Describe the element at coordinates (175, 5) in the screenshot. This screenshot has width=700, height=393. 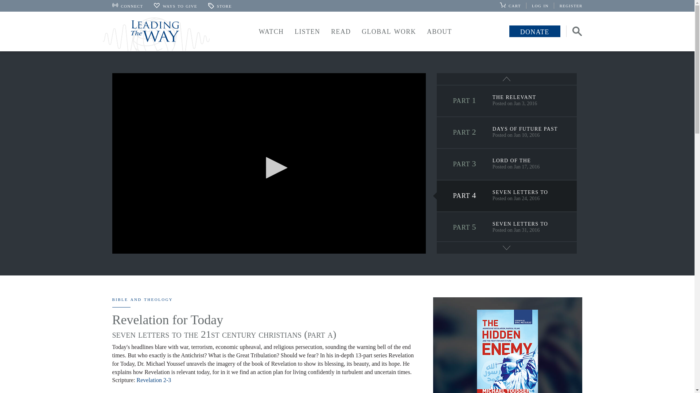
I see `ways to give` at that location.